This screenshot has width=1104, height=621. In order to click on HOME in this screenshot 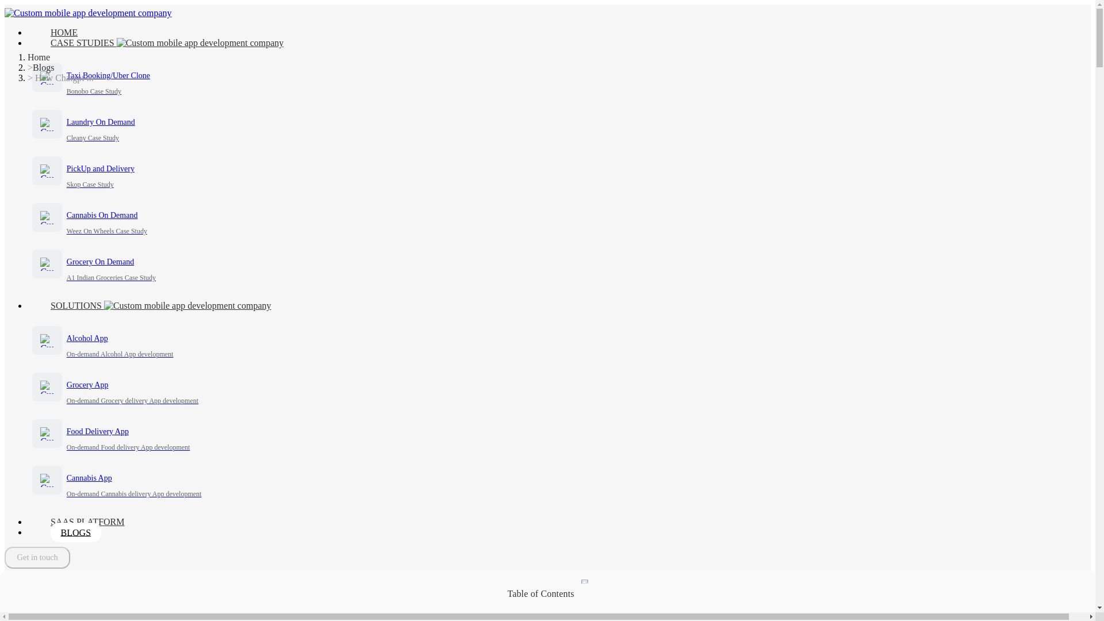, I will do `click(64, 32)`.